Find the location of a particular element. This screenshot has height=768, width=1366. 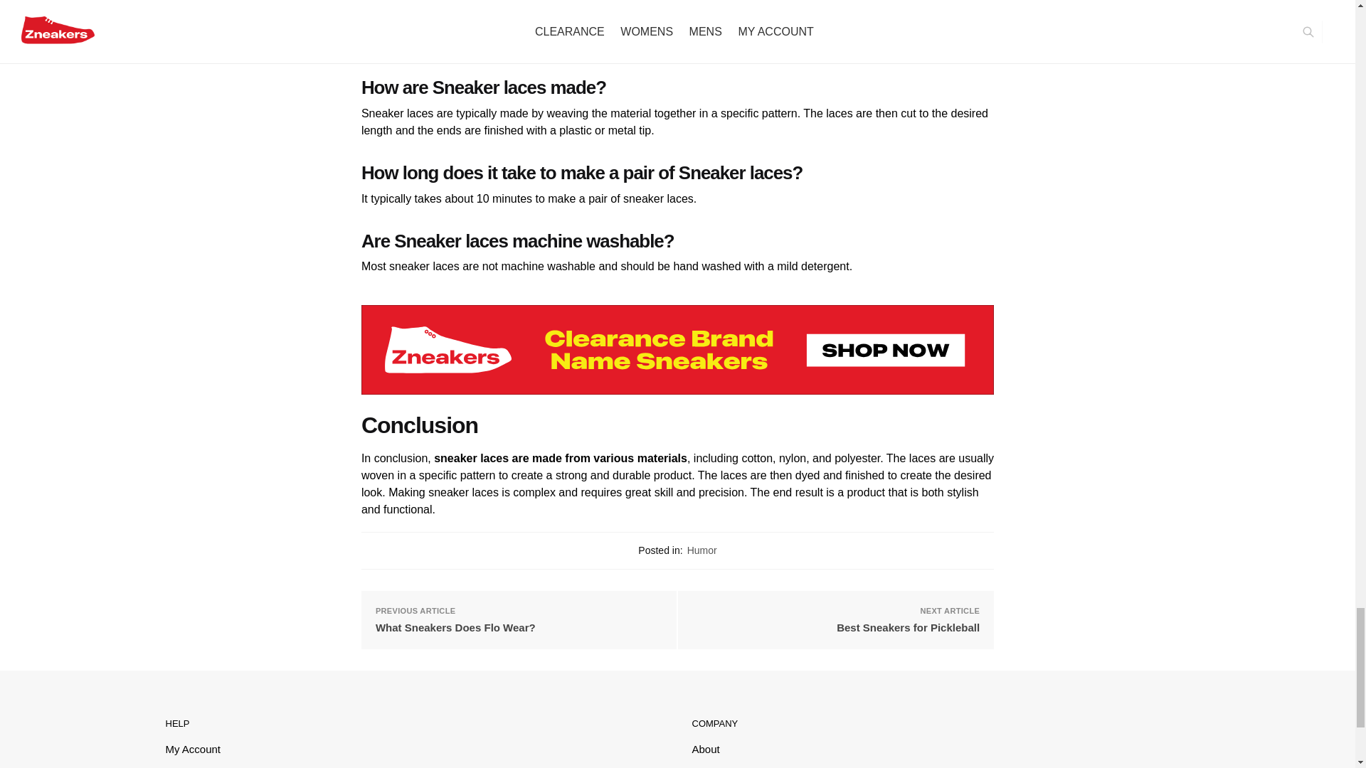

Humor is located at coordinates (701, 550).